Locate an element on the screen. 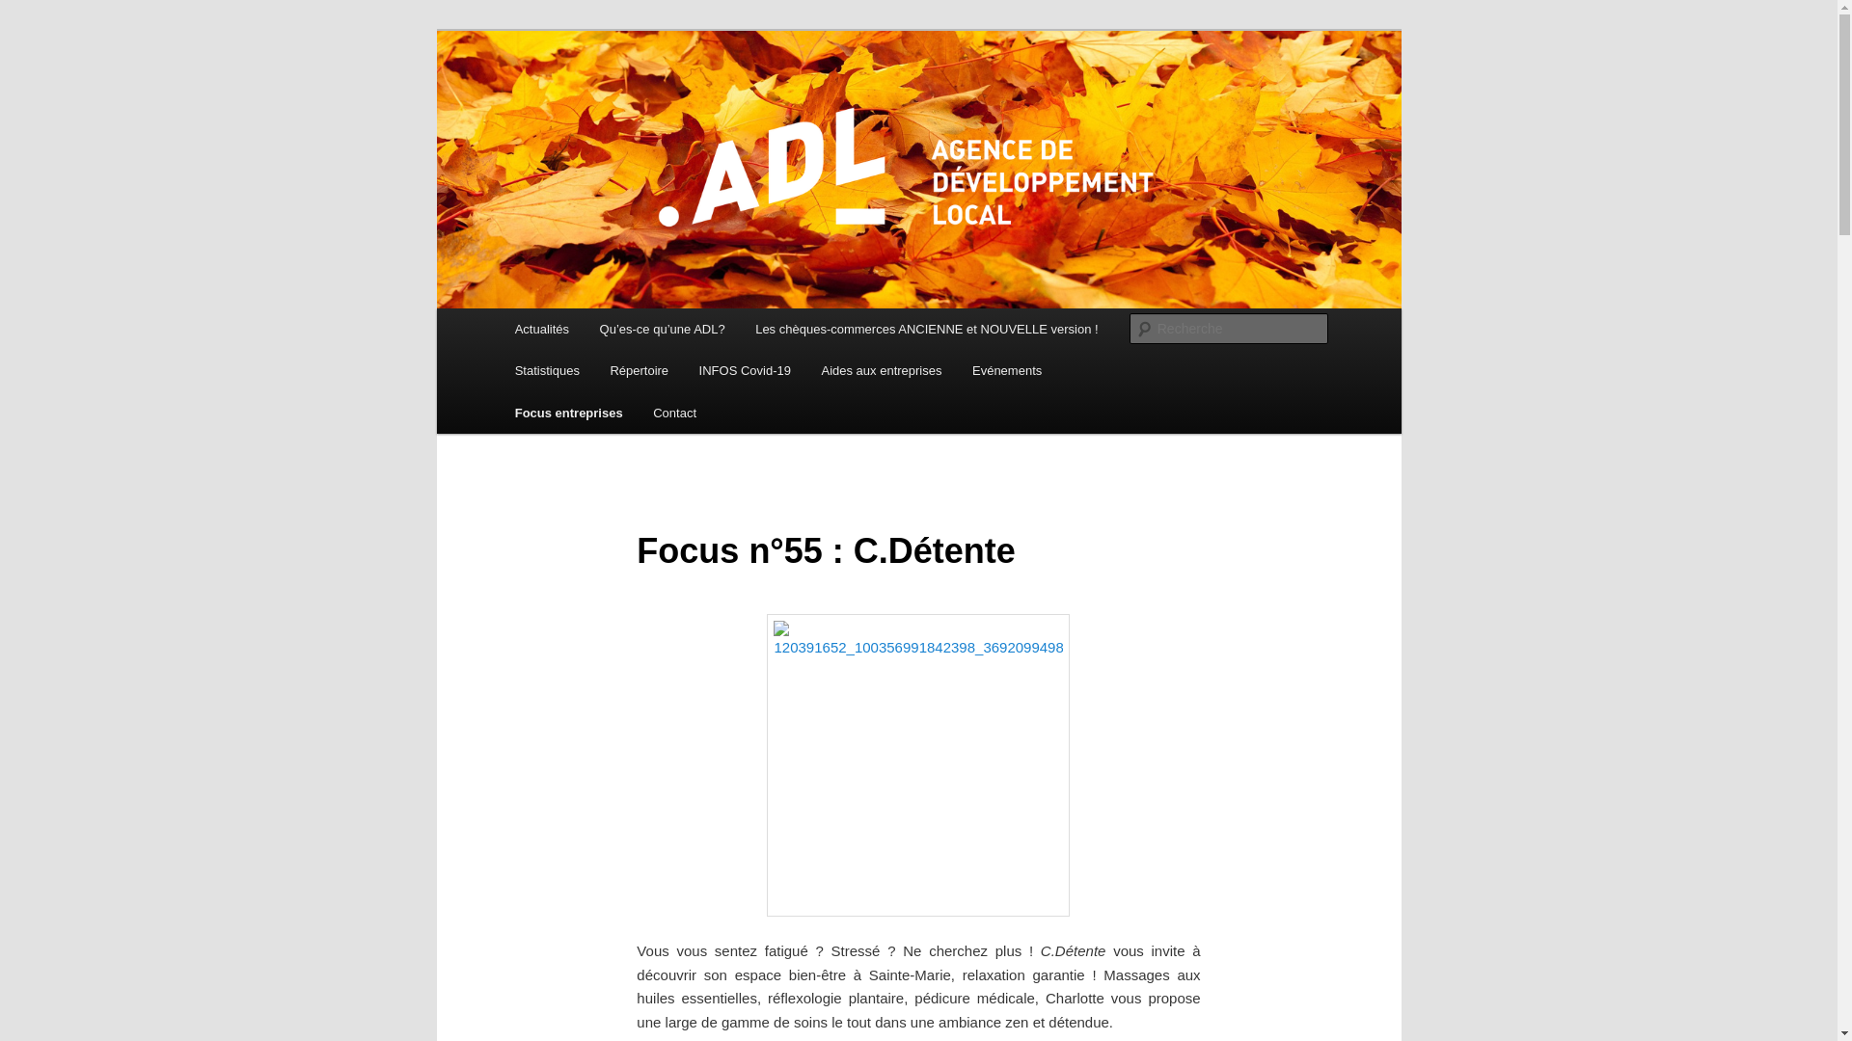 Image resolution: width=1852 pixels, height=1041 pixels. Aides aux entreprises is located at coordinates (882, 370).